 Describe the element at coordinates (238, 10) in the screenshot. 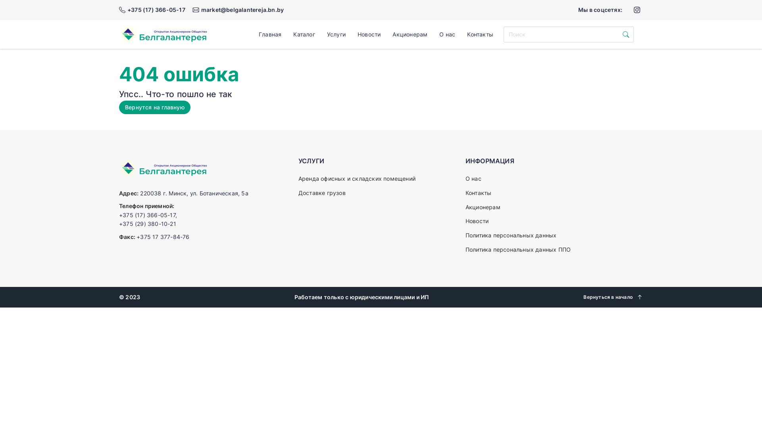

I see `market@belgalantereja.bn.by` at that location.